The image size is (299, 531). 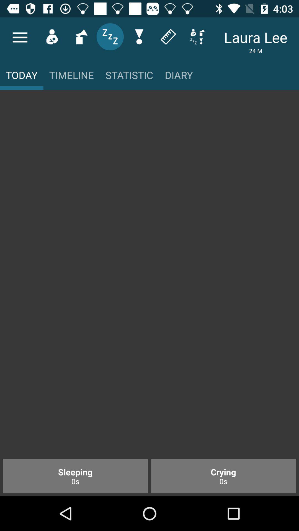 I want to click on turn off the crying
0s item, so click(x=223, y=476).